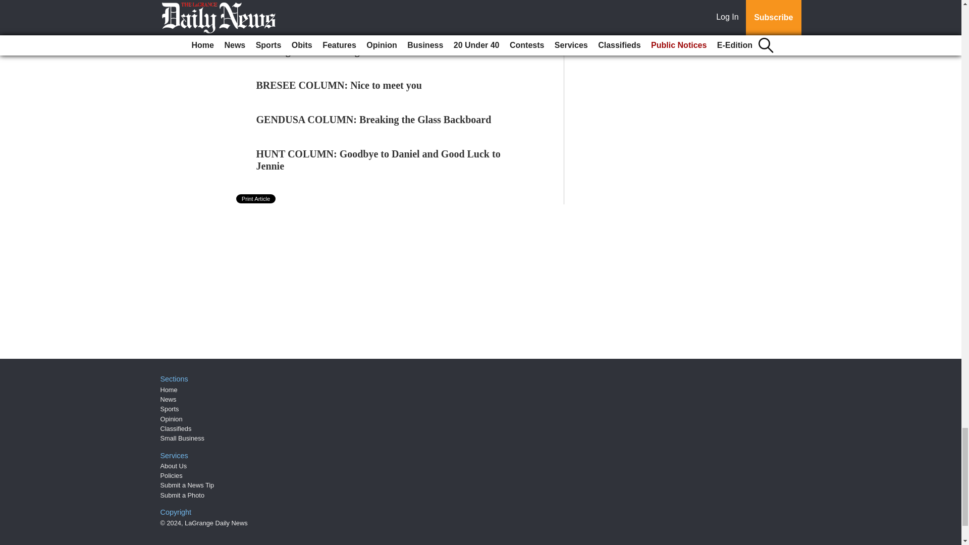  What do you see at coordinates (256, 198) in the screenshot?
I see `Print Article` at bounding box center [256, 198].